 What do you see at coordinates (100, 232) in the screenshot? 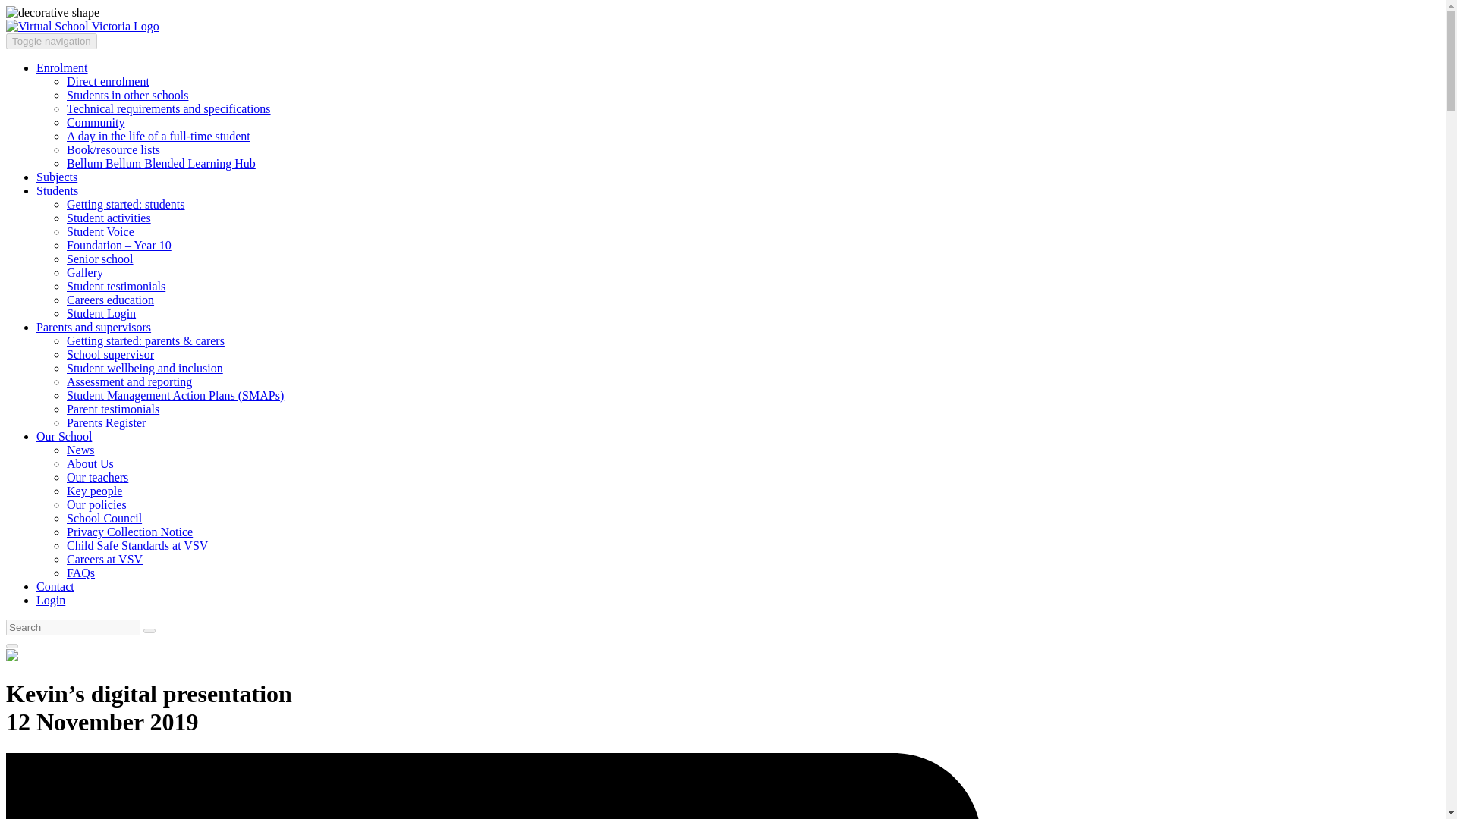
I see `Student Voice` at bounding box center [100, 232].